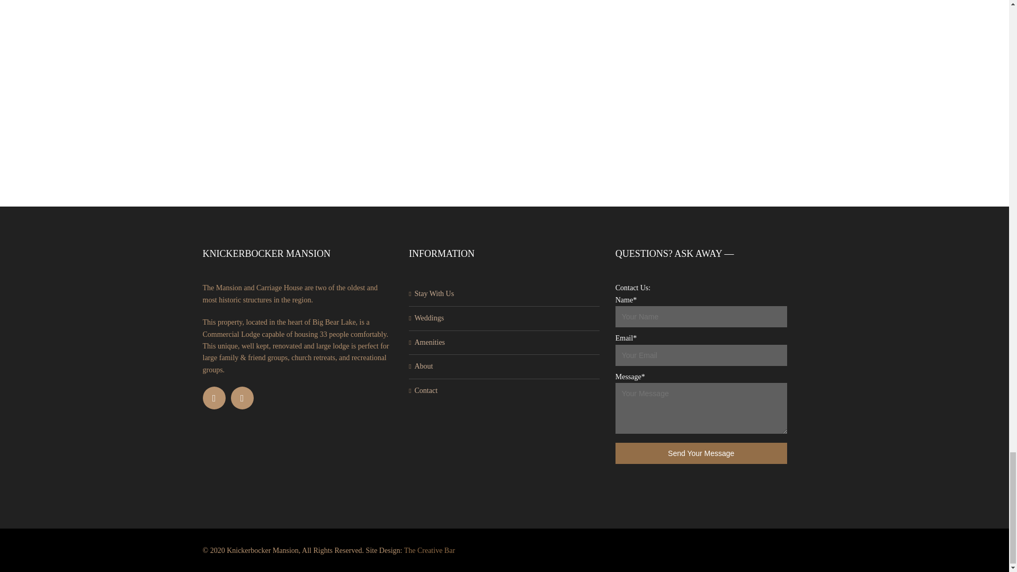 Image resolution: width=1017 pixels, height=572 pixels. What do you see at coordinates (897, 1) in the screenshot?
I see `knickerbocker-basement-01-1280px` at bounding box center [897, 1].